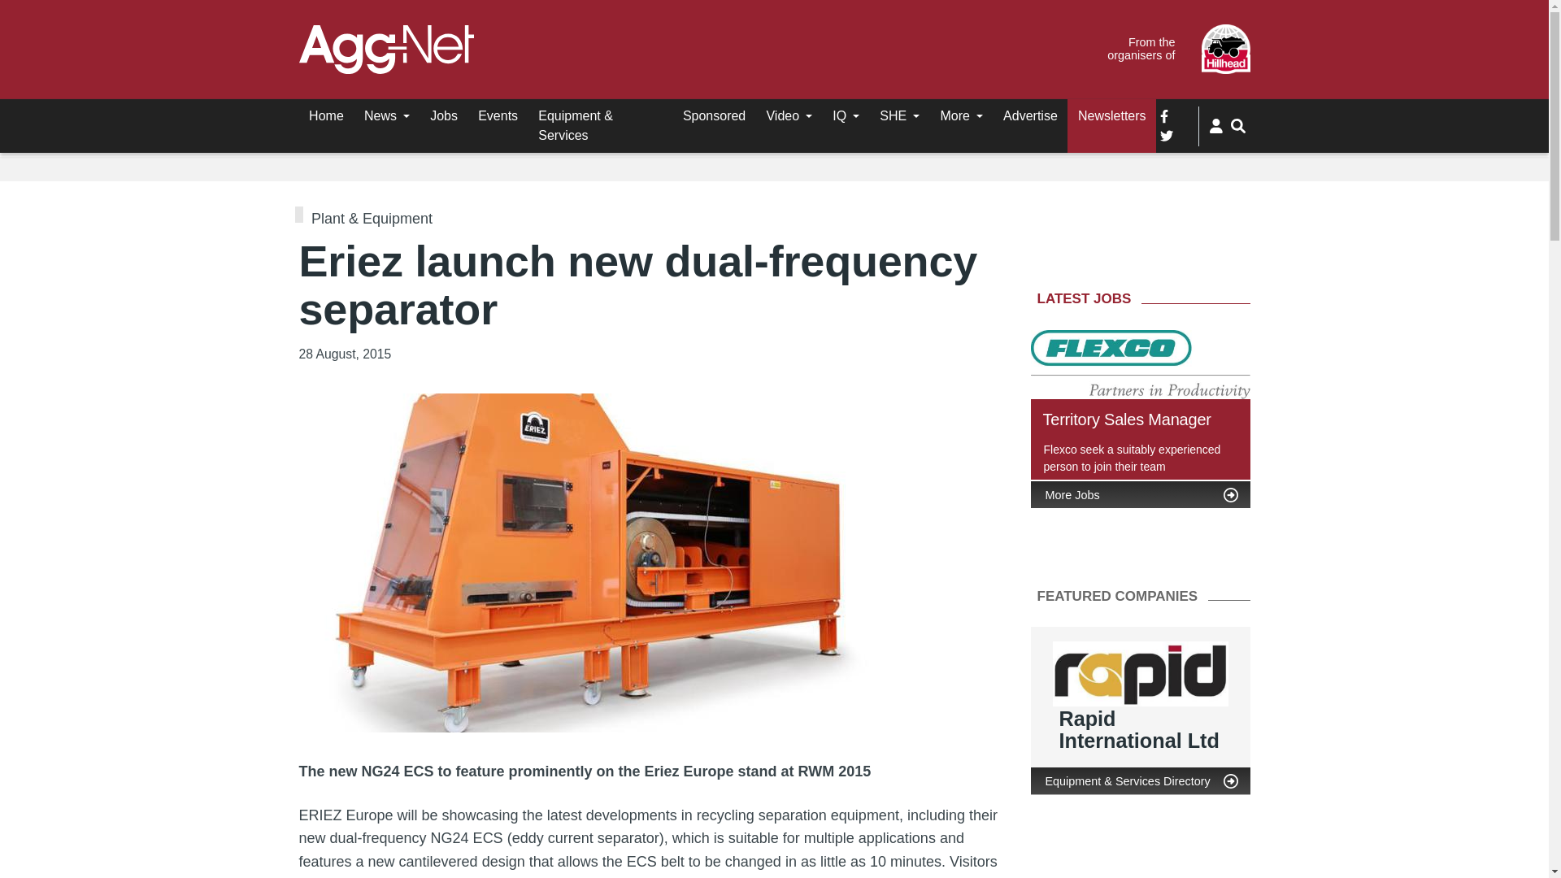 This screenshot has width=1561, height=878. Describe the element at coordinates (961, 116) in the screenshot. I see `More` at that location.